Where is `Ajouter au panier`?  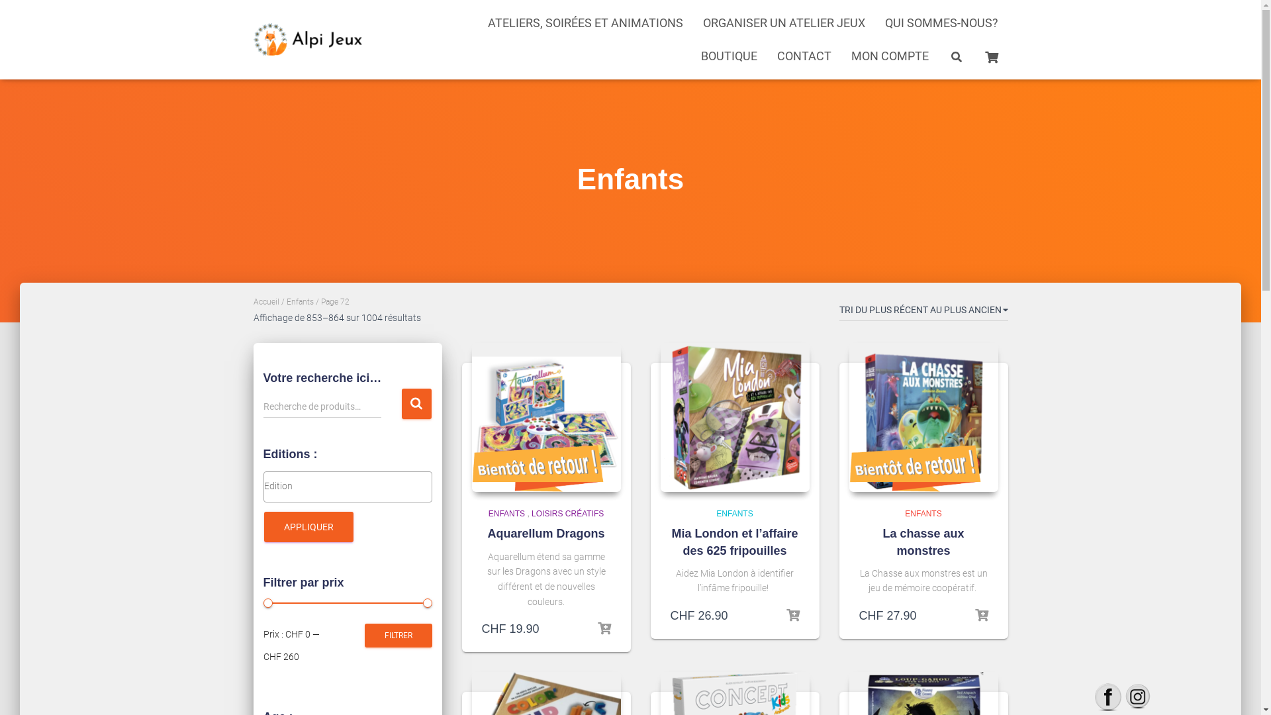
Ajouter au panier is located at coordinates (793, 616).